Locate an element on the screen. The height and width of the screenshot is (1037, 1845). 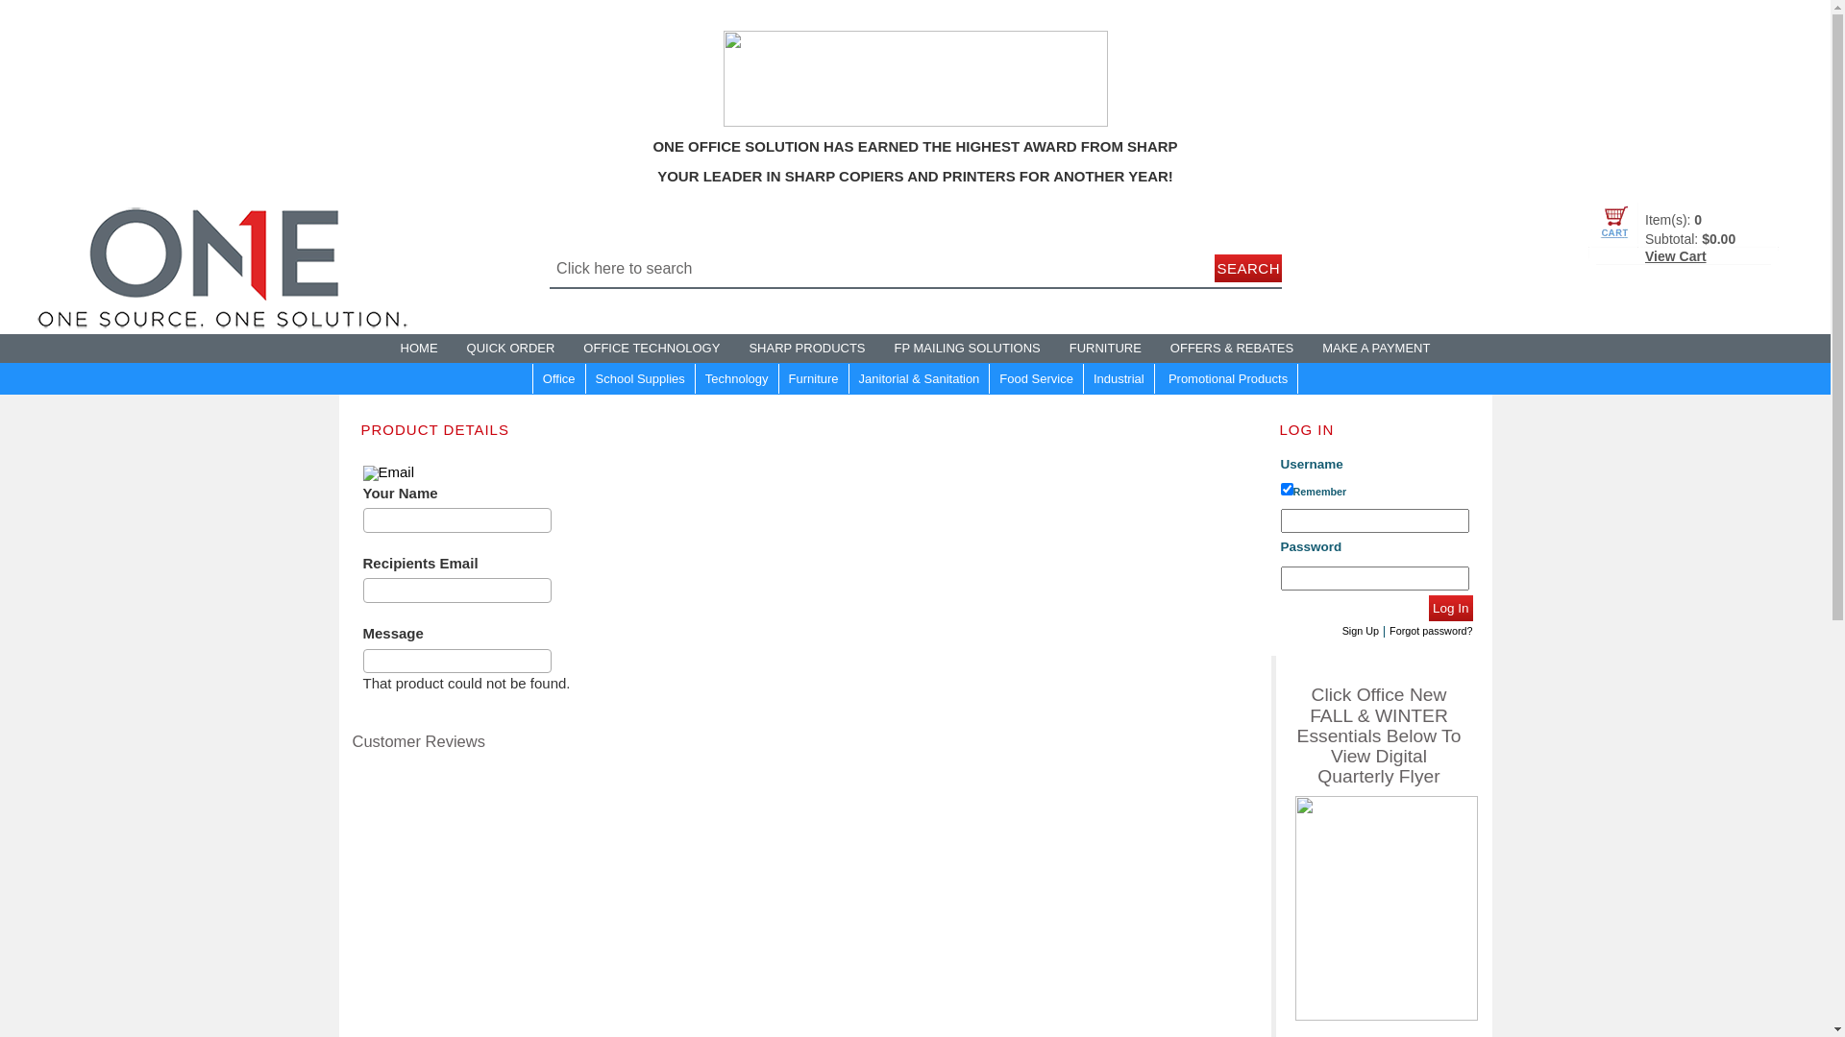
QUICK ORDER is located at coordinates (511, 349).